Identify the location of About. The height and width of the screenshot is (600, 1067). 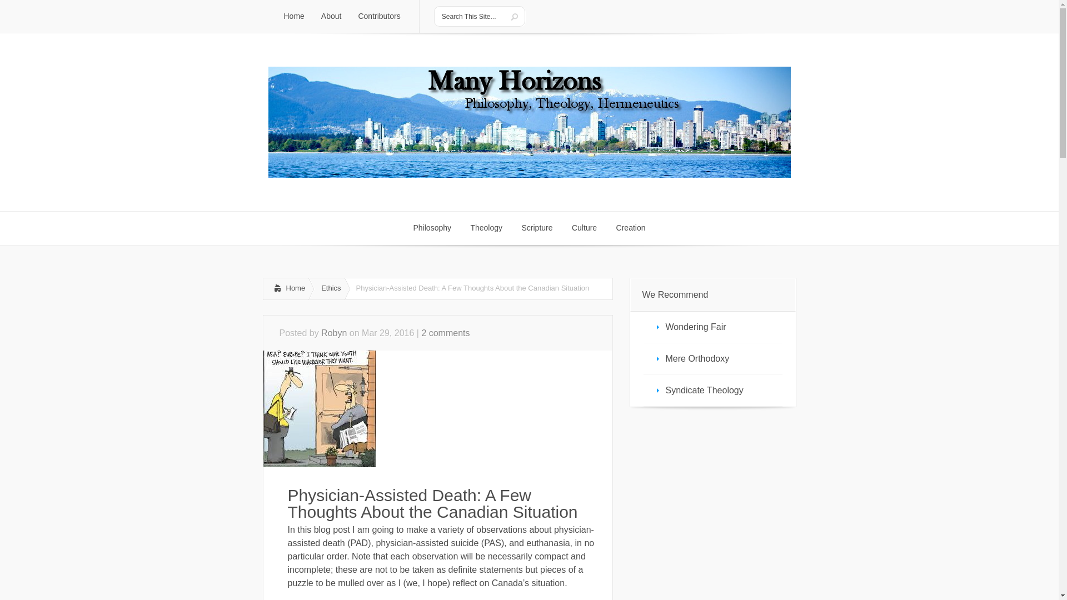
(331, 17).